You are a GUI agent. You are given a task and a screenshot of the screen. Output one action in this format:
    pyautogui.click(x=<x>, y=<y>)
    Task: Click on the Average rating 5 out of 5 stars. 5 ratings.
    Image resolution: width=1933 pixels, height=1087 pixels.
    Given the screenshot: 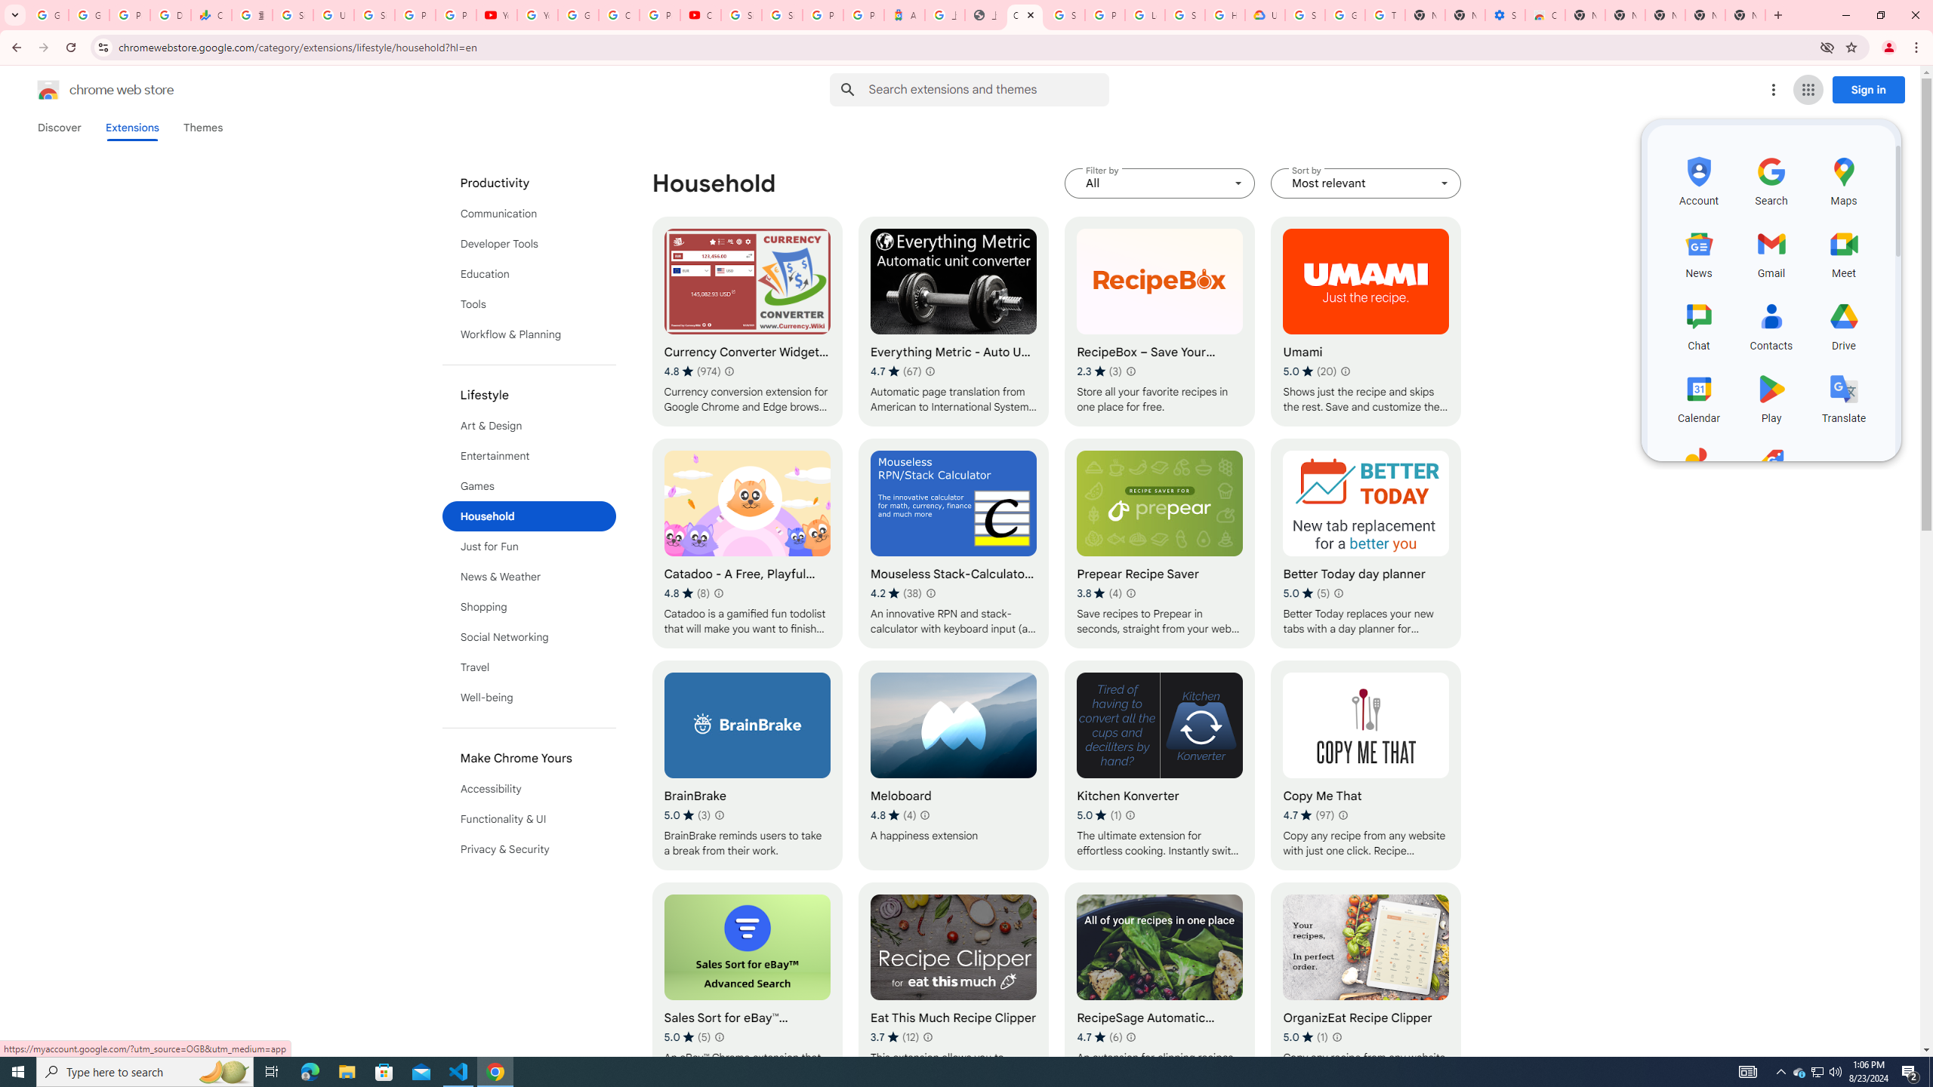 What is the action you would take?
    pyautogui.click(x=687, y=1036)
    